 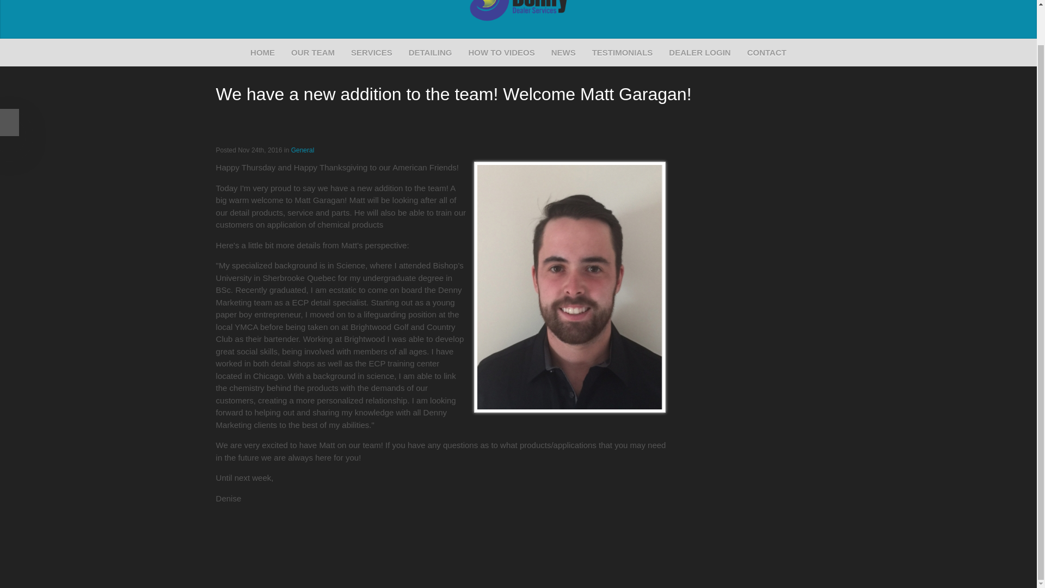 I want to click on Denny's Atlantic Detailing Products, so click(x=430, y=53).